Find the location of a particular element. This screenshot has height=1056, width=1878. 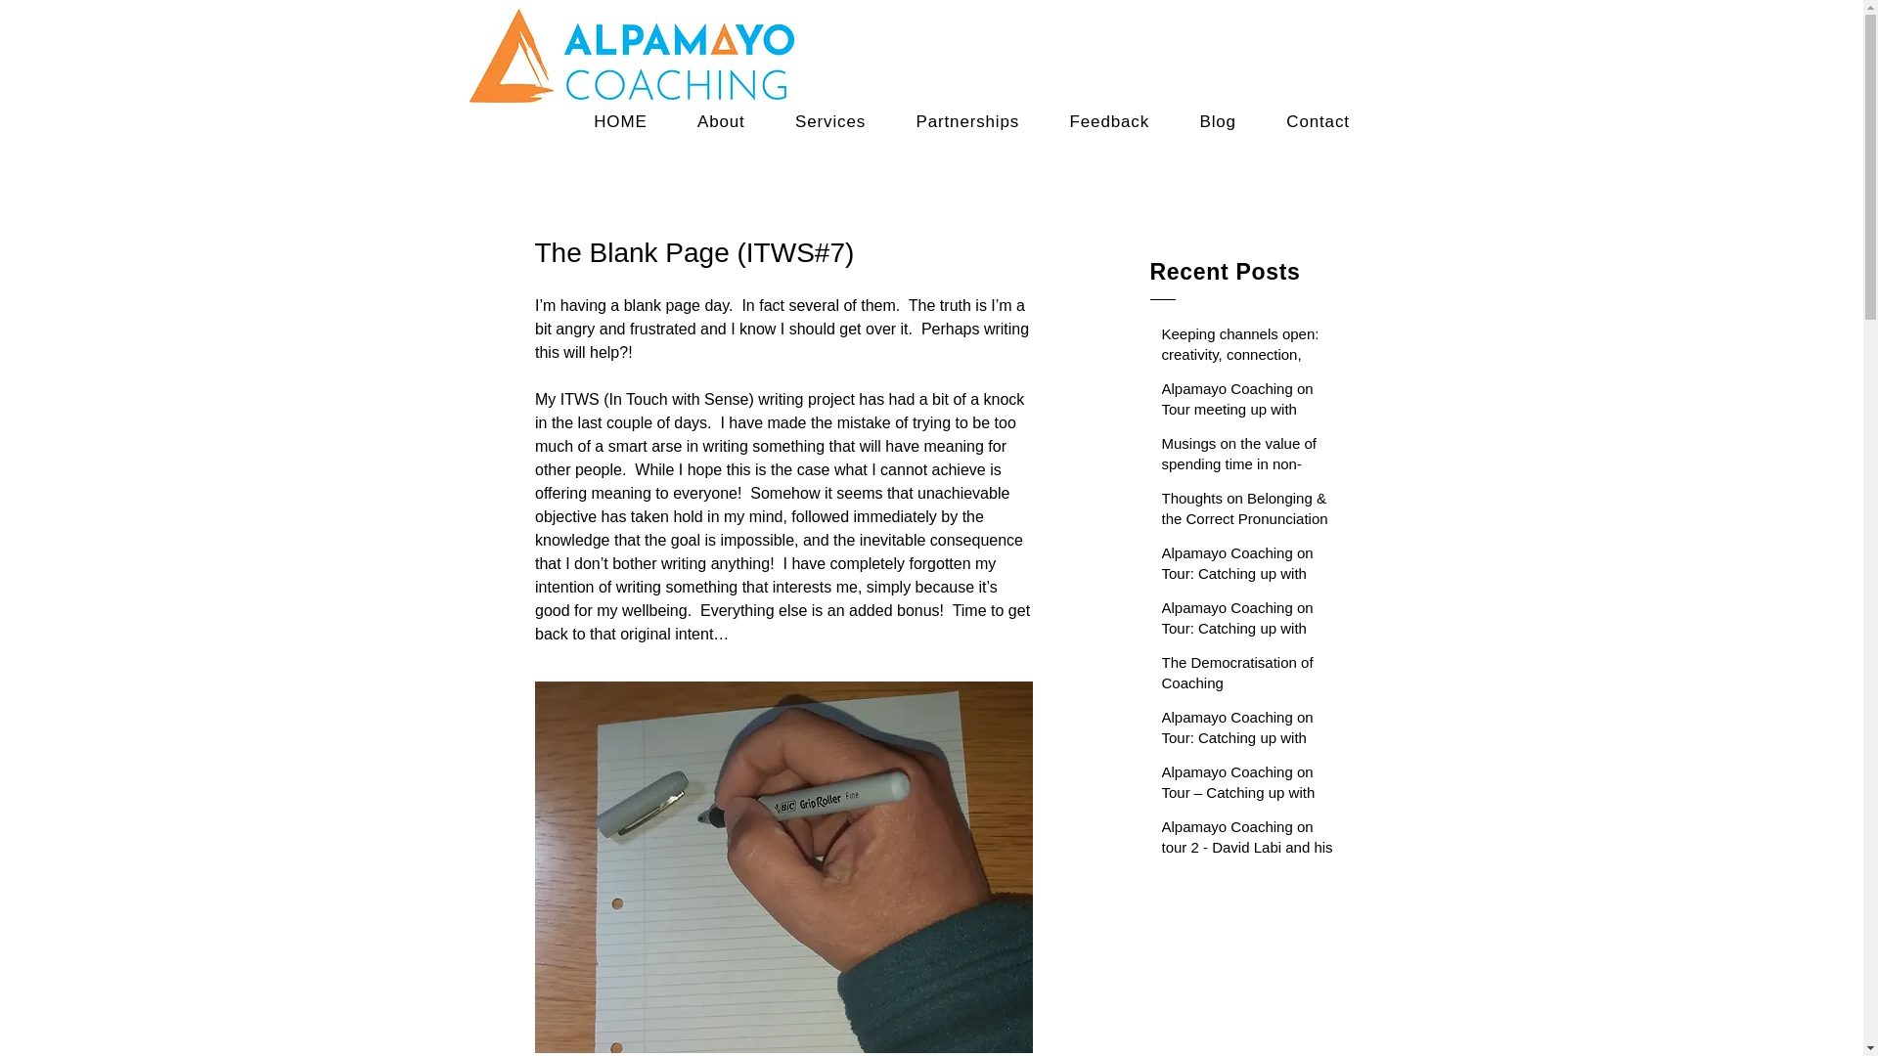

Blog is located at coordinates (1219, 121).